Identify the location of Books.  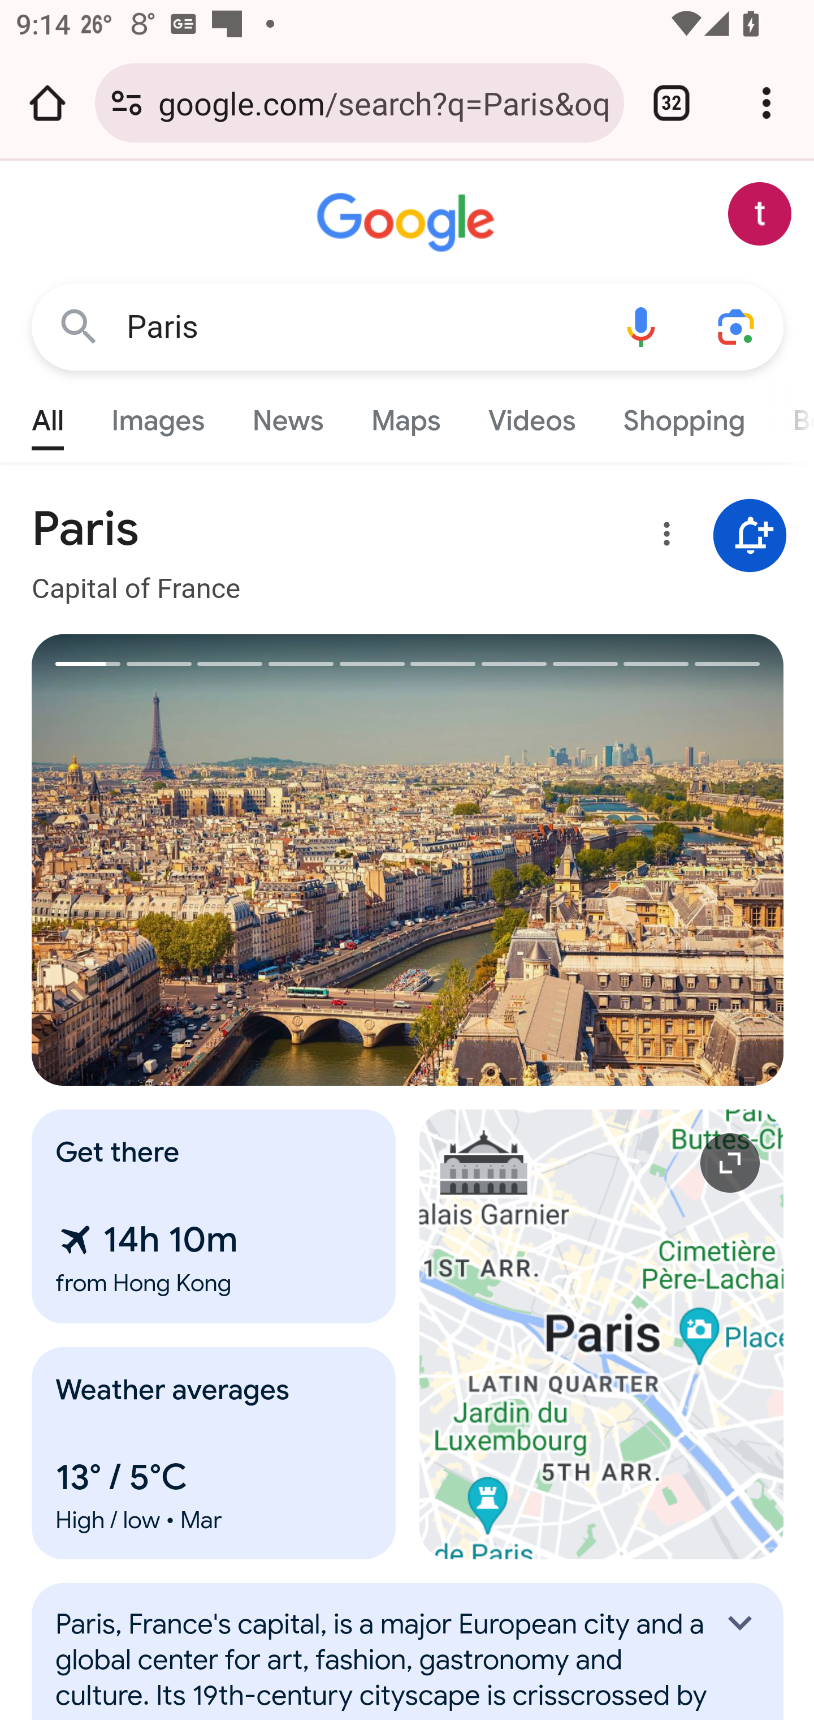
(790, 415).